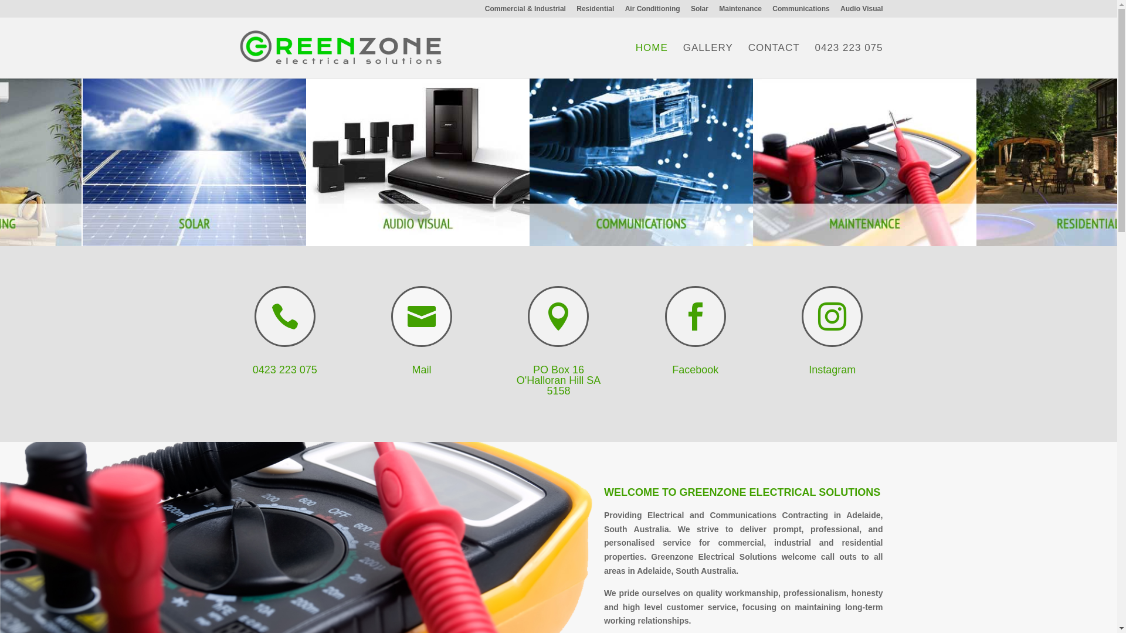  I want to click on Maintenance, so click(740, 12).